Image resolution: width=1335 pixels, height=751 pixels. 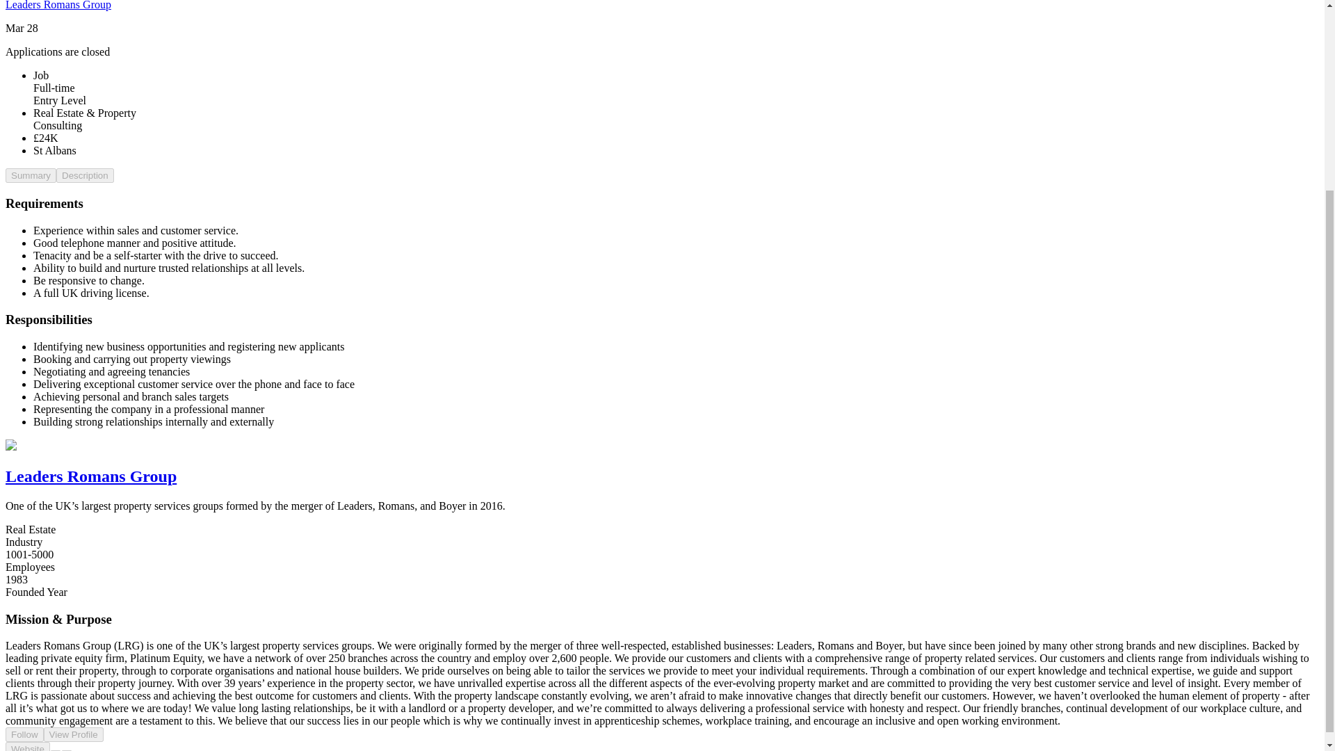 What do you see at coordinates (58, 6) in the screenshot?
I see `Leaders Romans Group` at bounding box center [58, 6].